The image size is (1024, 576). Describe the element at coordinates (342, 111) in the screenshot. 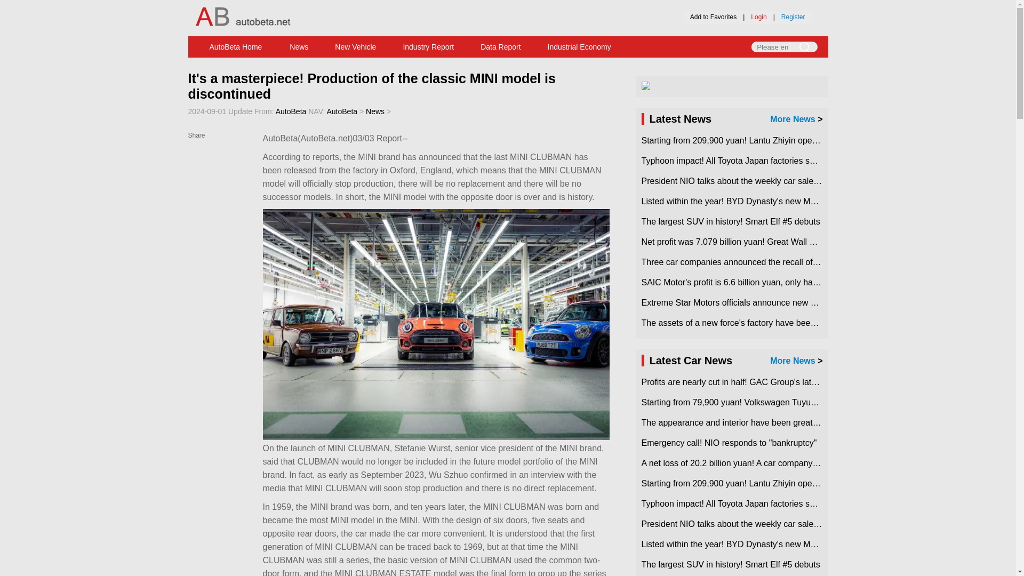

I see `AutoBeta` at that location.